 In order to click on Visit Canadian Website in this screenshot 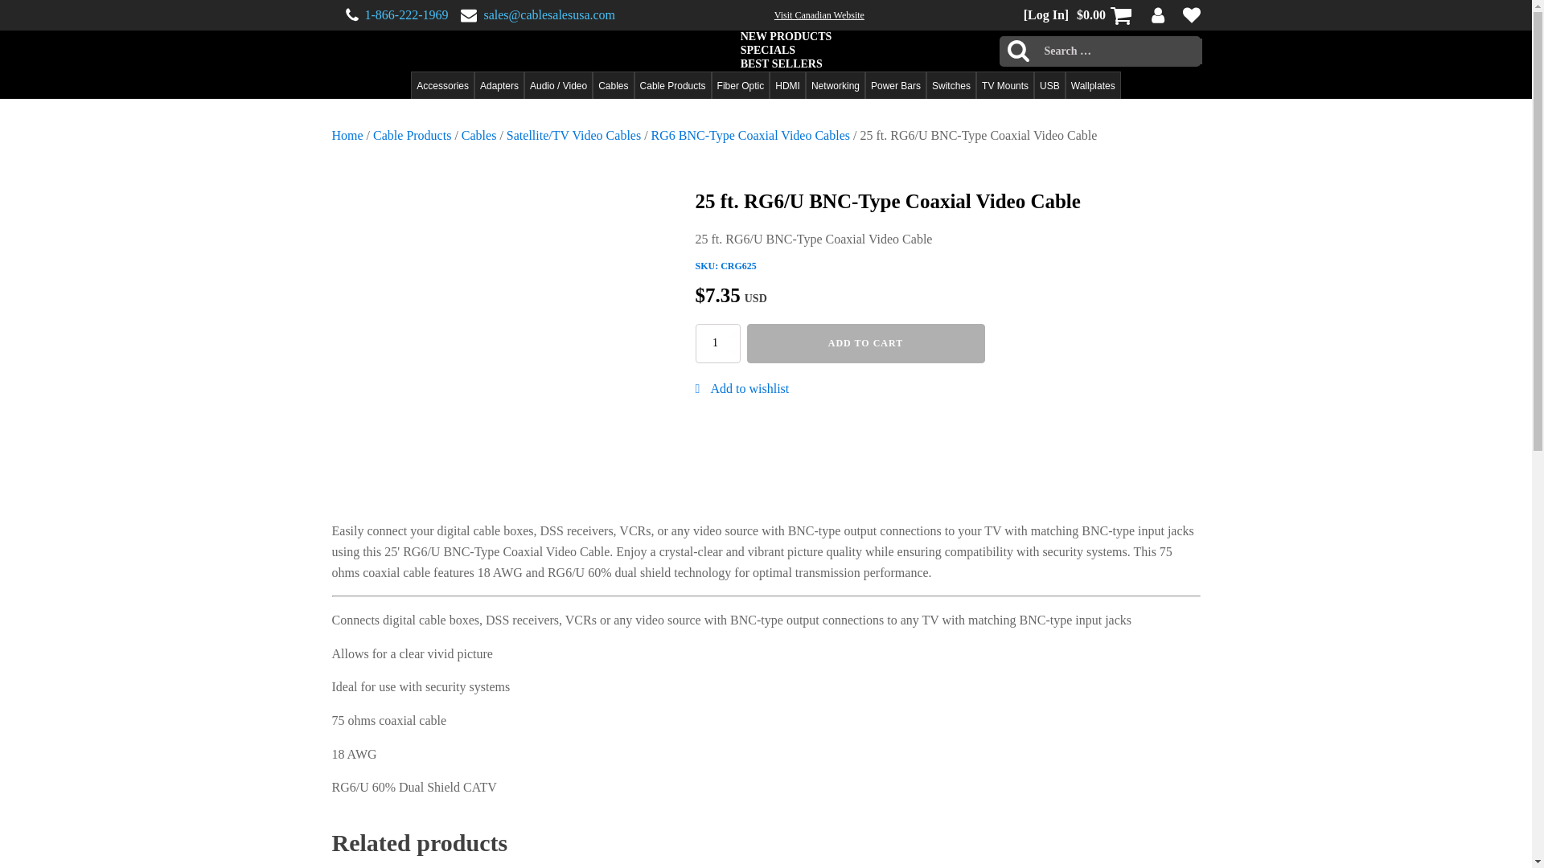, I will do `click(819, 15)`.